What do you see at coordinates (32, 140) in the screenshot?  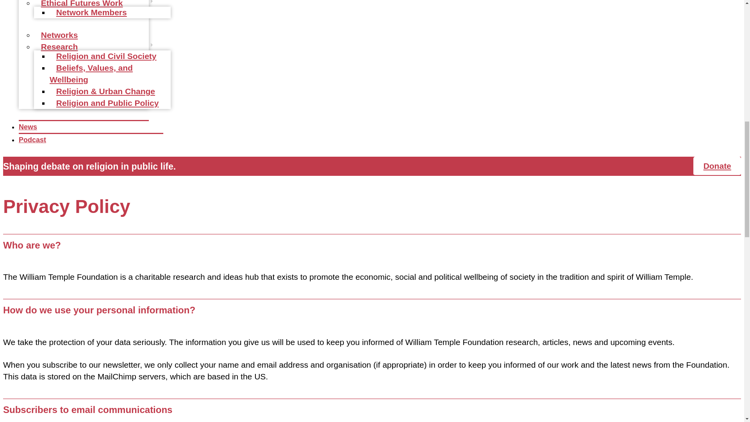 I see `Podcast` at bounding box center [32, 140].